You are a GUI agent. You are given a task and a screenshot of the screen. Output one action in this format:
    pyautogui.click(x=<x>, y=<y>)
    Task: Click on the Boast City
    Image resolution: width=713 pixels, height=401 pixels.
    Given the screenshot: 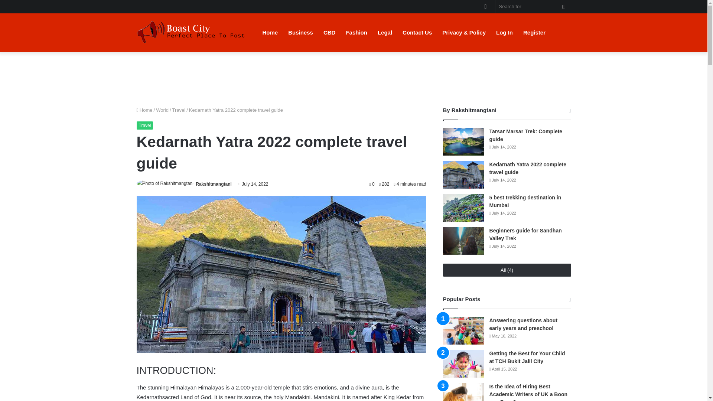 What is the action you would take?
    pyautogui.click(x=192, y=32)
    